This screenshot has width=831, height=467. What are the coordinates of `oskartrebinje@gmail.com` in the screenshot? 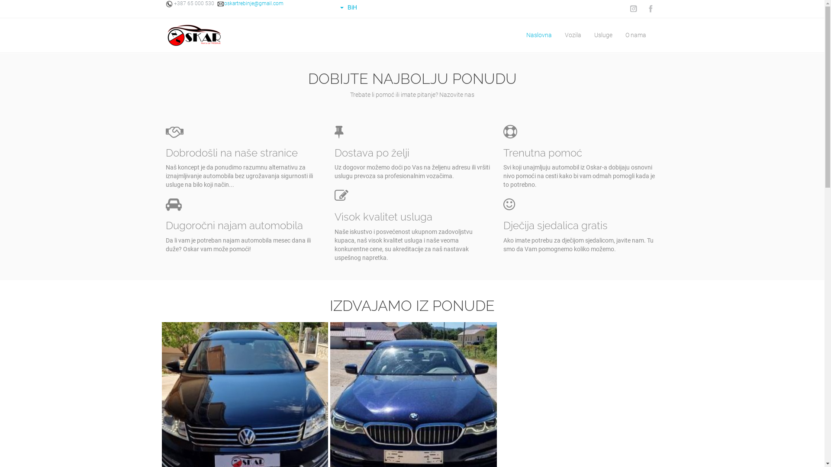 It's located at (250, 3).